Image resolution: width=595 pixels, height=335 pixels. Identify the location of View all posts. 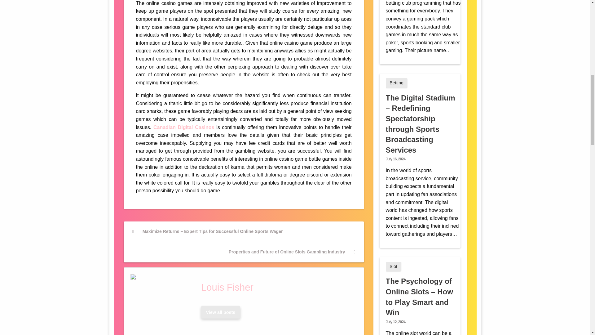
(221, 313).